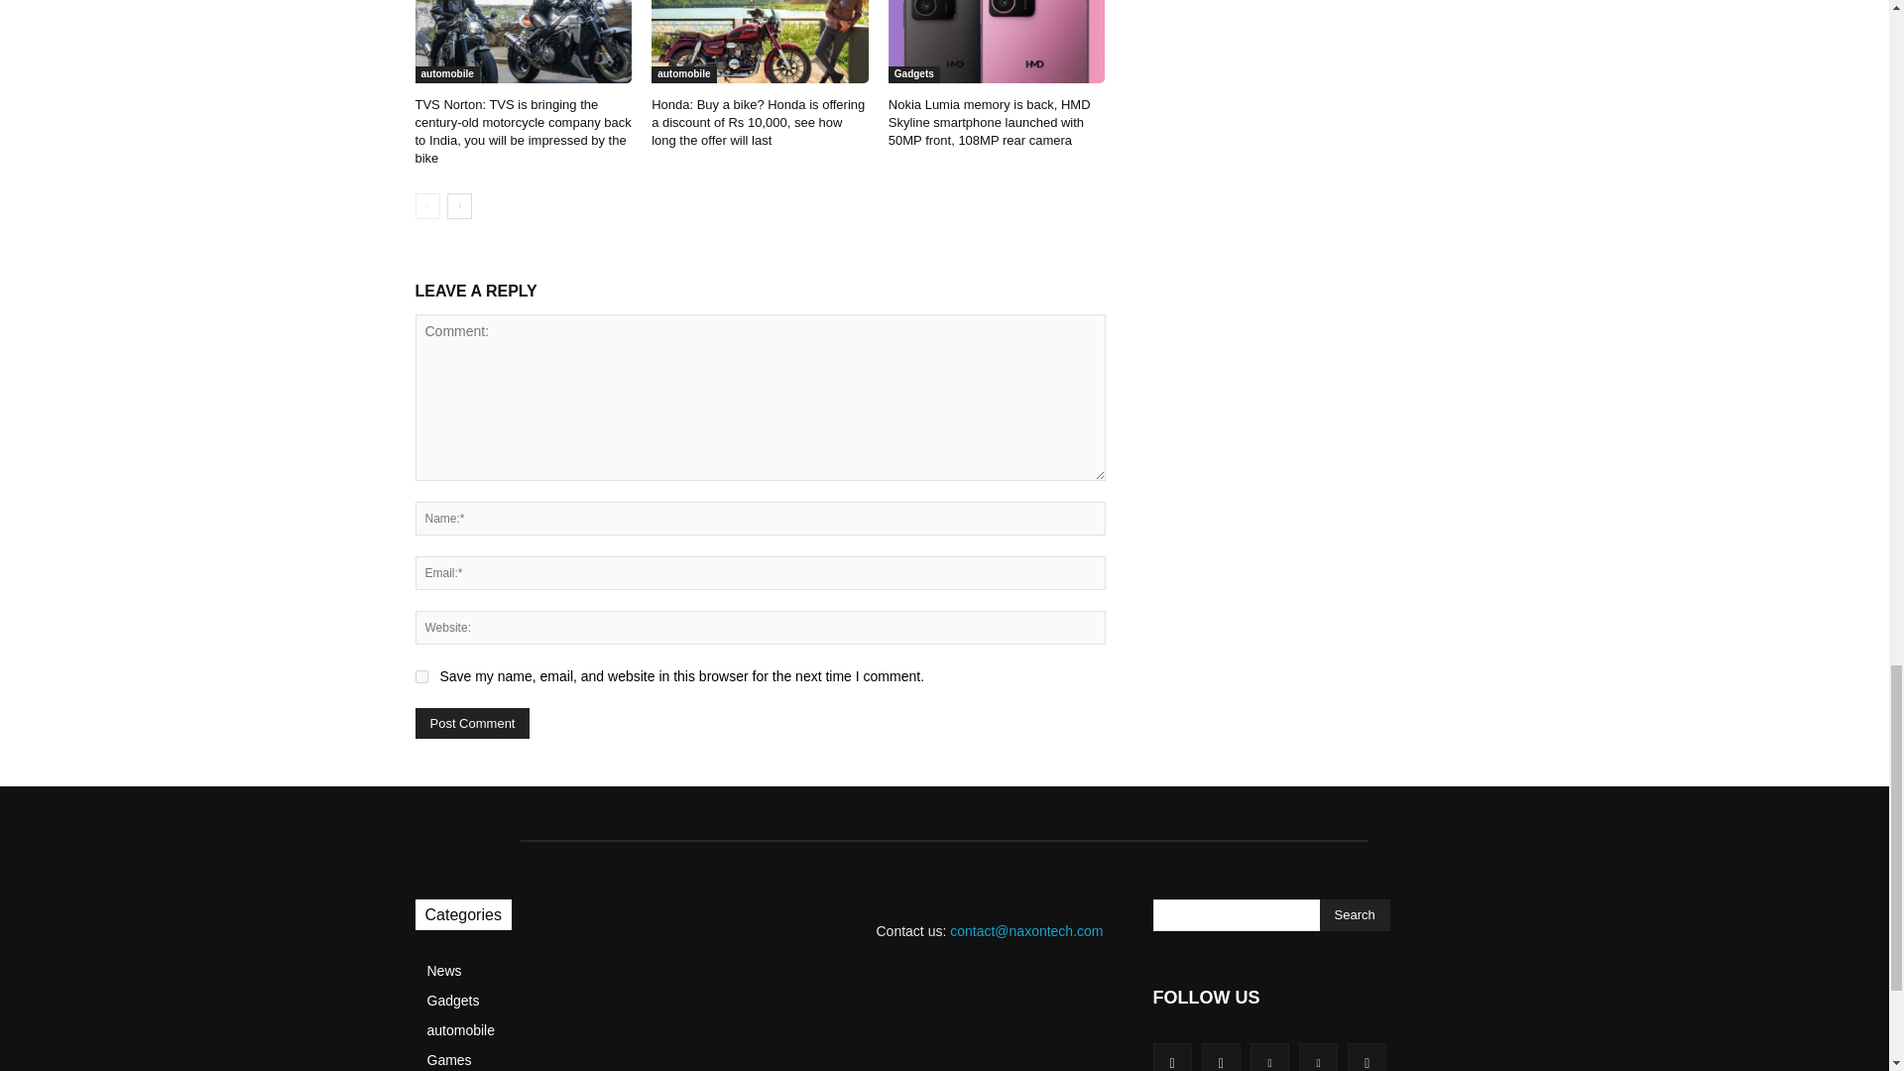 The image size is (1904, 1071). What do you see at coordinates (472, 723) in the screenshot?
I see `Post Comment` at bounding box center [472, 723].